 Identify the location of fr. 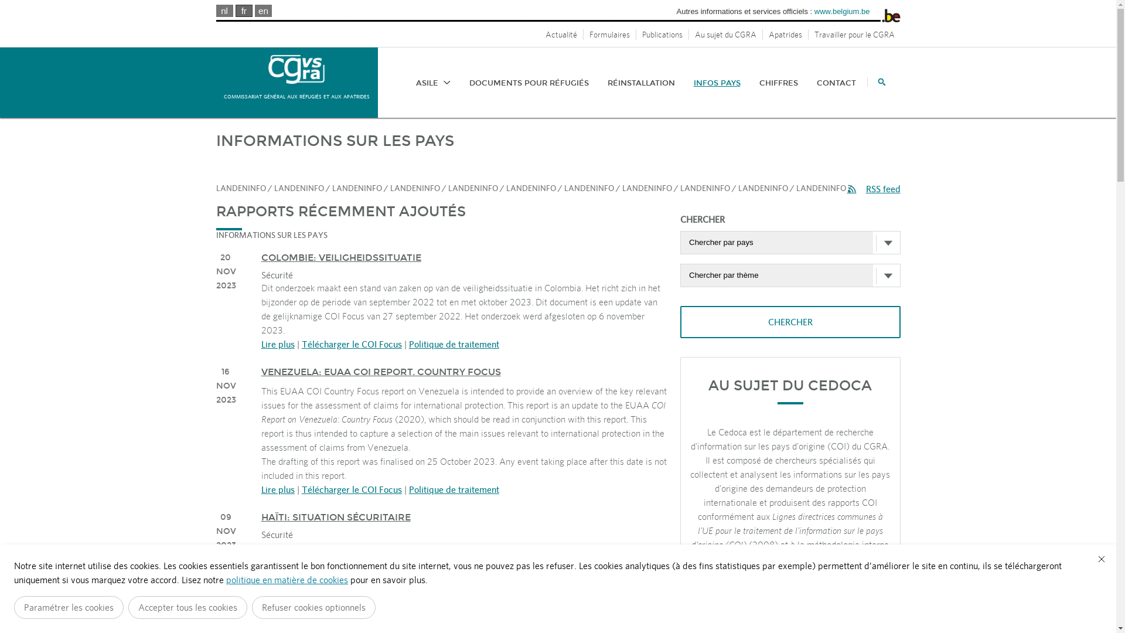
(244, 11).